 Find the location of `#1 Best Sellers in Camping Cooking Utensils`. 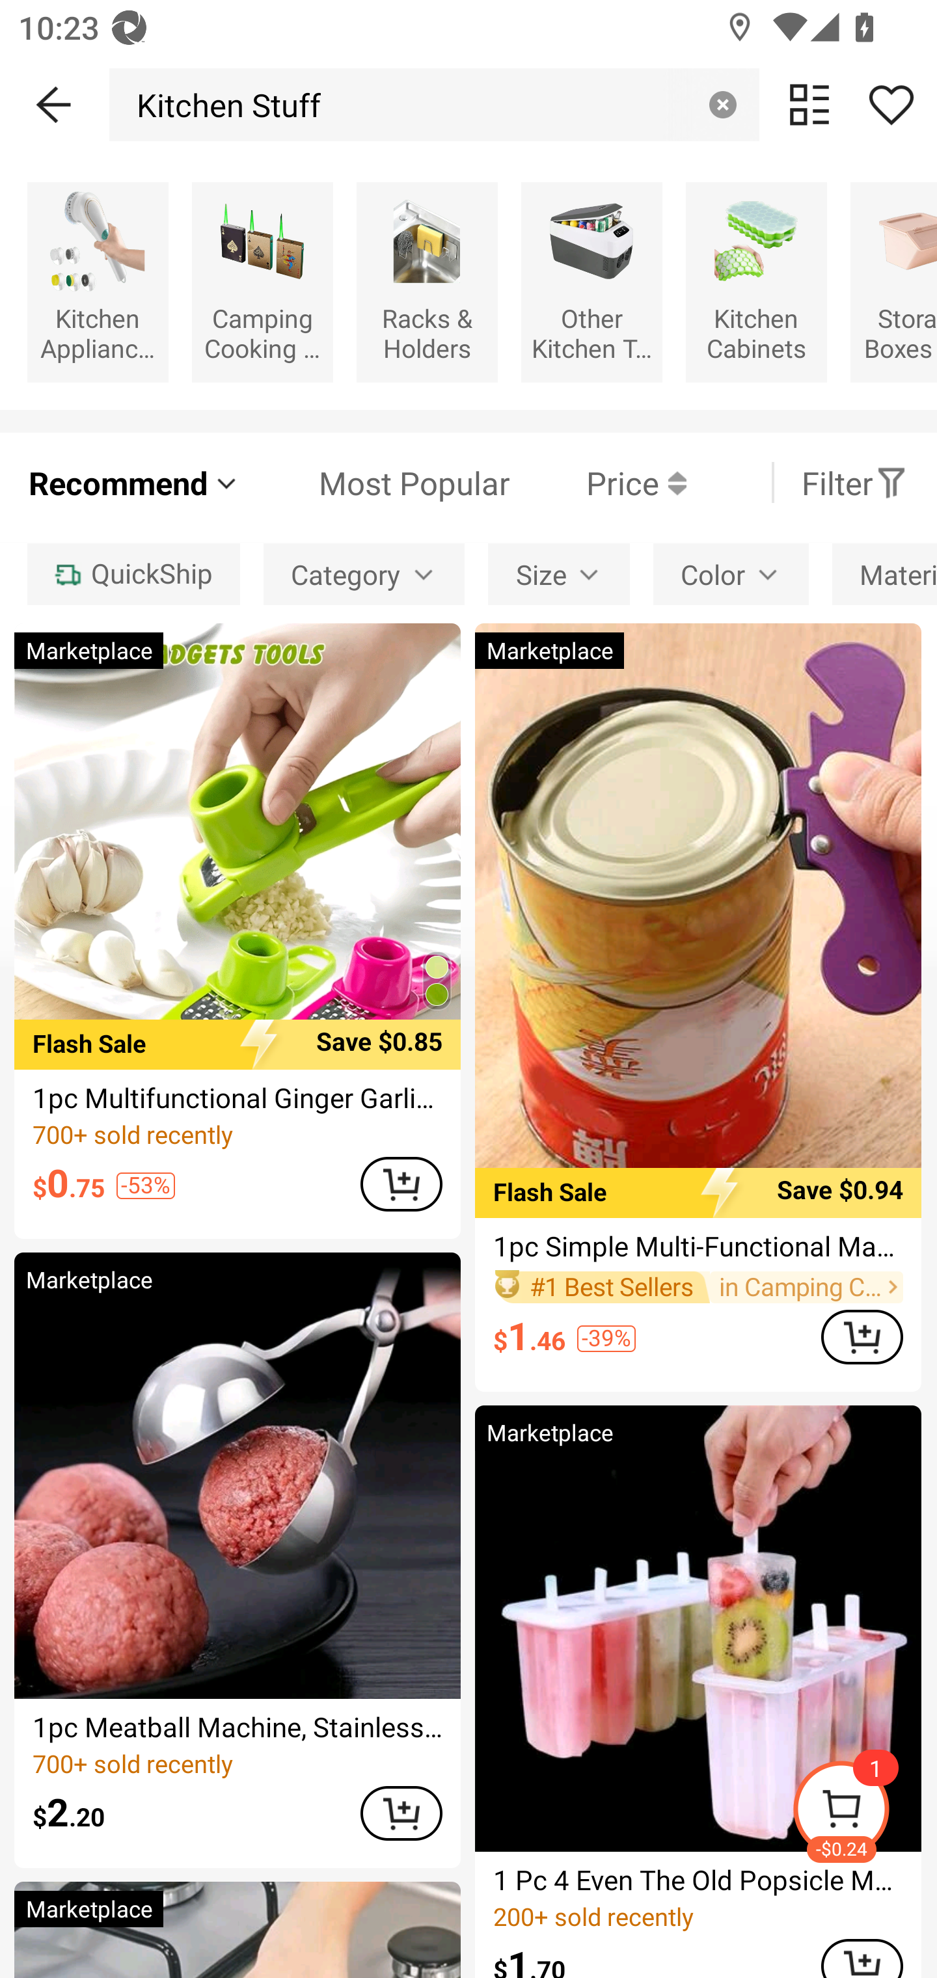

#1 Best Sellers in Camping Cooking Utensils is located at coordinates (698, 1286).